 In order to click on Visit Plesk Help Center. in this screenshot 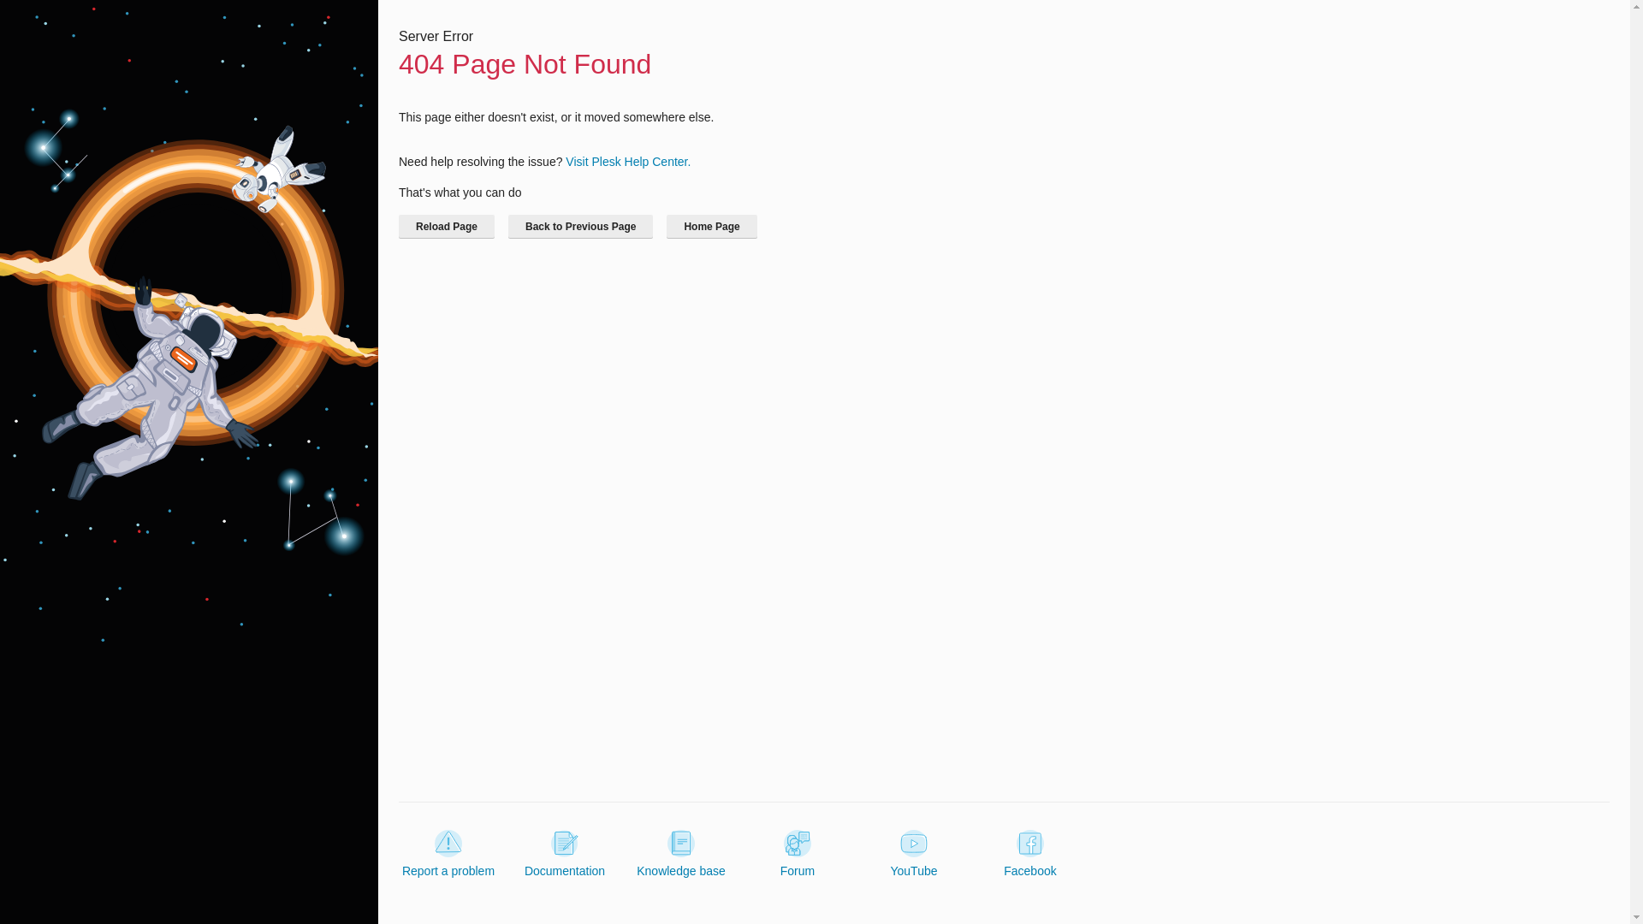, I will do `click(627, 161)`.